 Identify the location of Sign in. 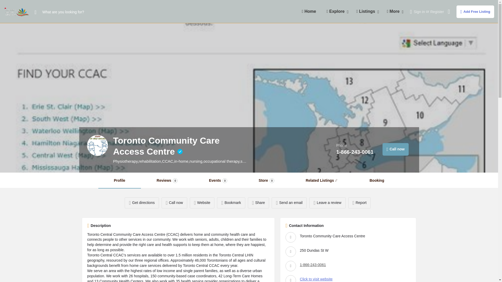
(419, 11).